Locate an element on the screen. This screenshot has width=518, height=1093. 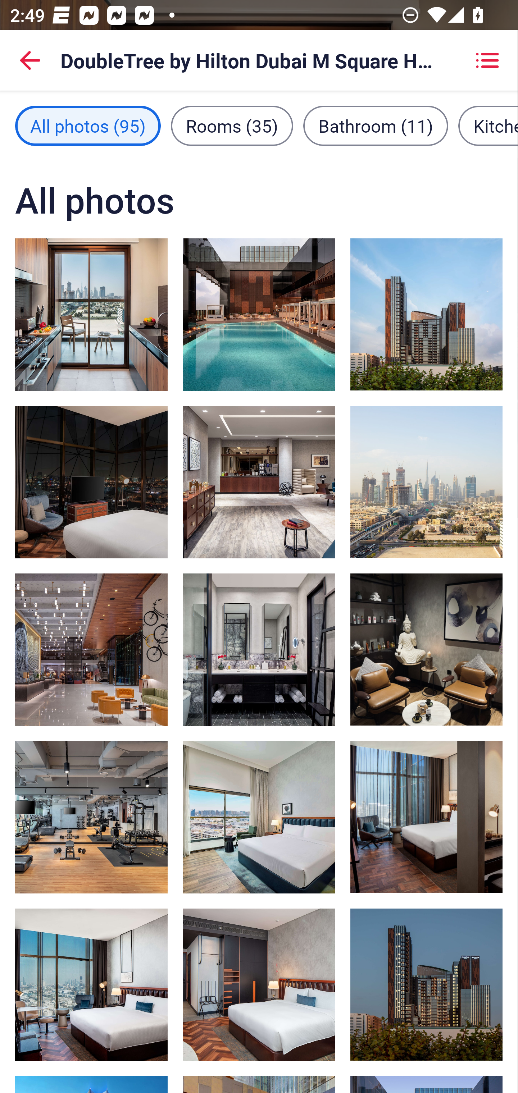
Showing grid view is located at coordinates (487, 60).